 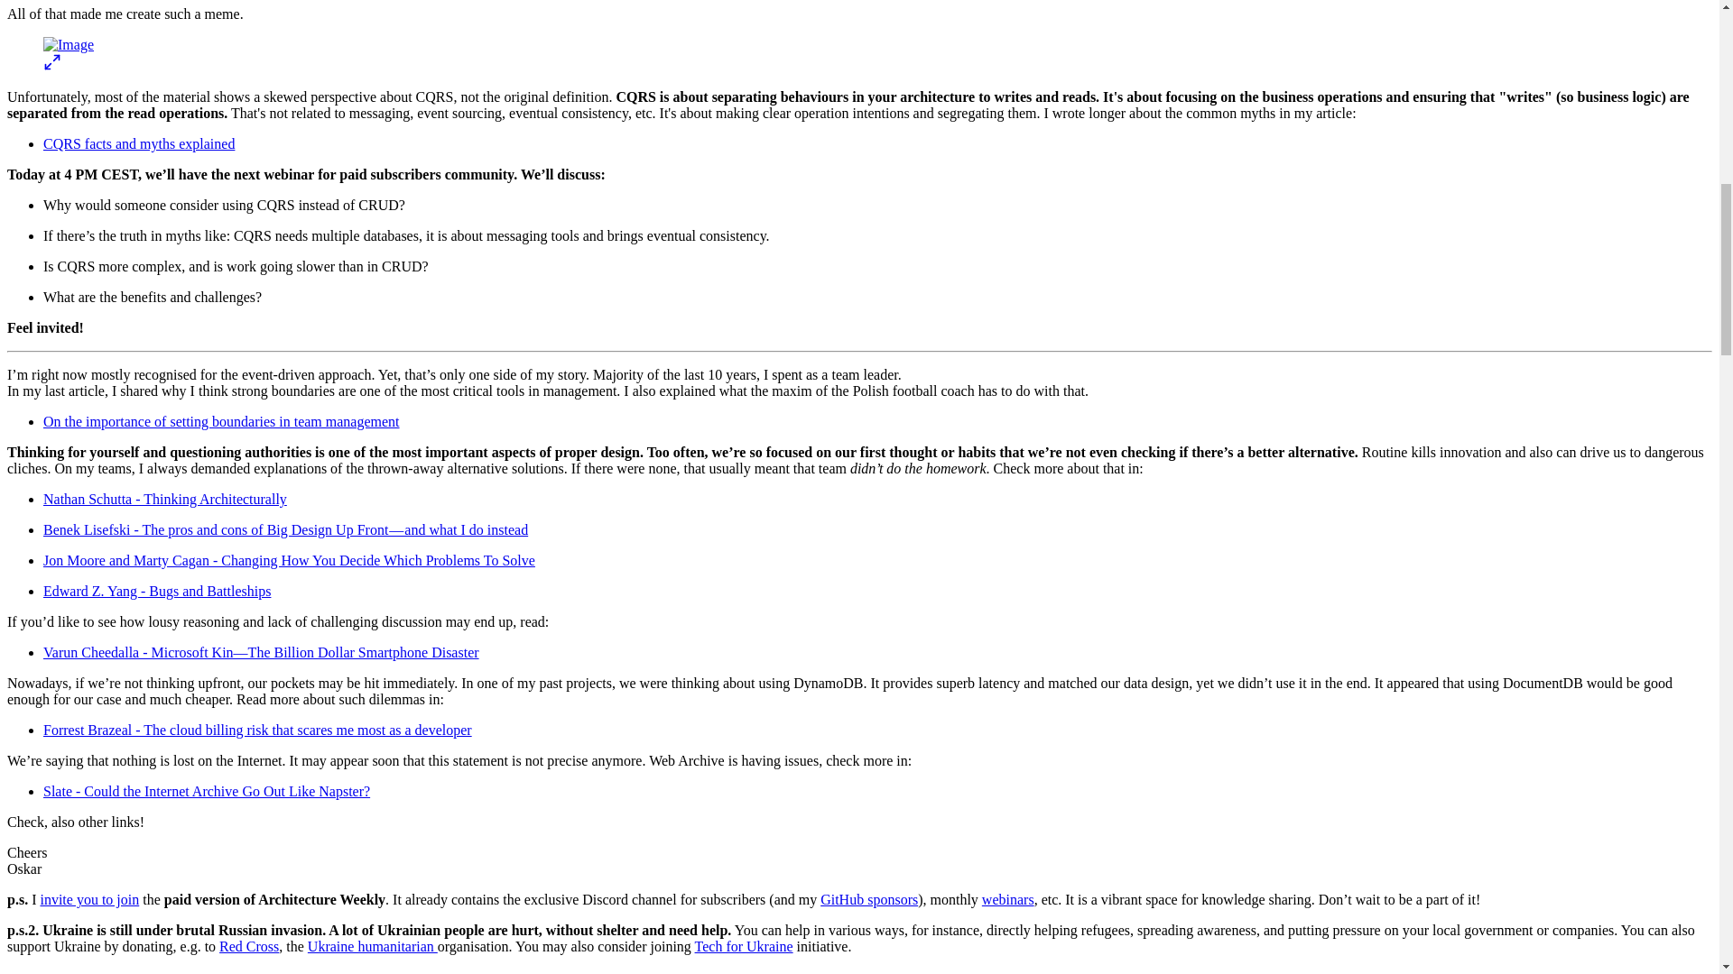 What do you see at coordinates (157, 591) in the screenshot?
I see `Edward Z. Yang - Bugs and Battleships` at bounding box center [157, 591].